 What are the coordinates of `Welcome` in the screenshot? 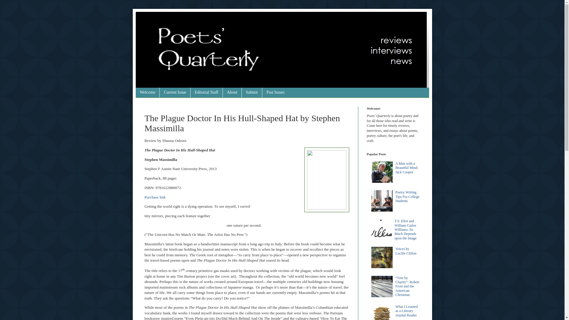 It's located at (148, 92).